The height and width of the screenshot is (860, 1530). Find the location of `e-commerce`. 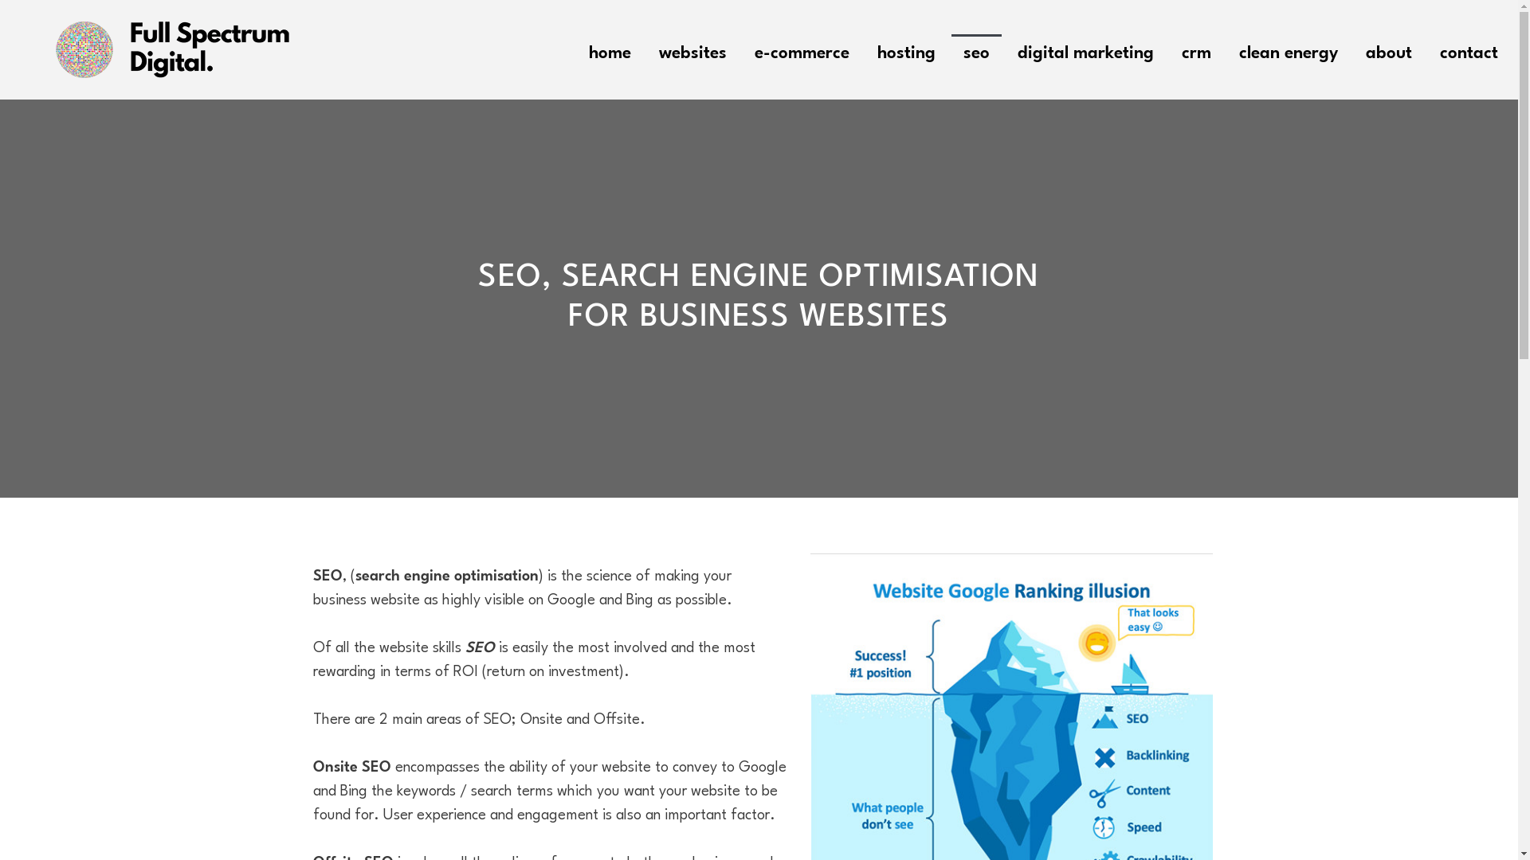

e-commerce is located at coordinates (802, 49).